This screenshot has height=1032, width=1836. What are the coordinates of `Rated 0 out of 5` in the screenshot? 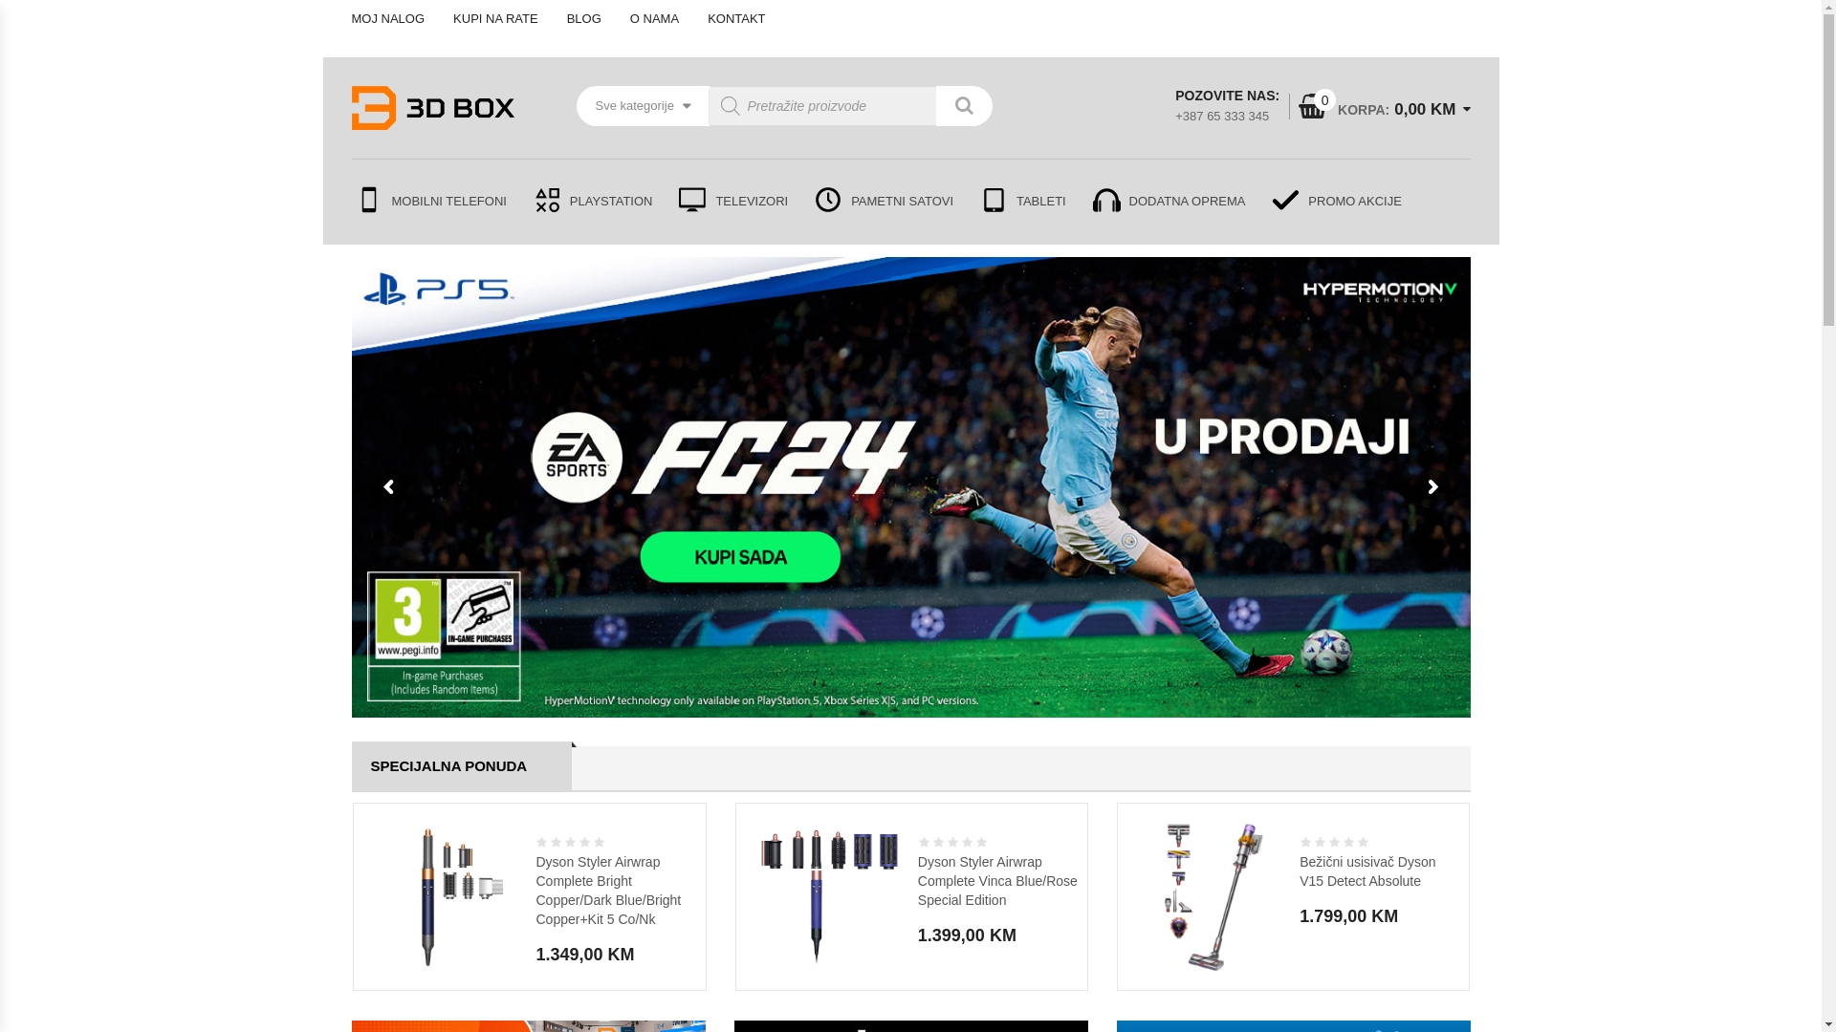 It's located at (954, 843).